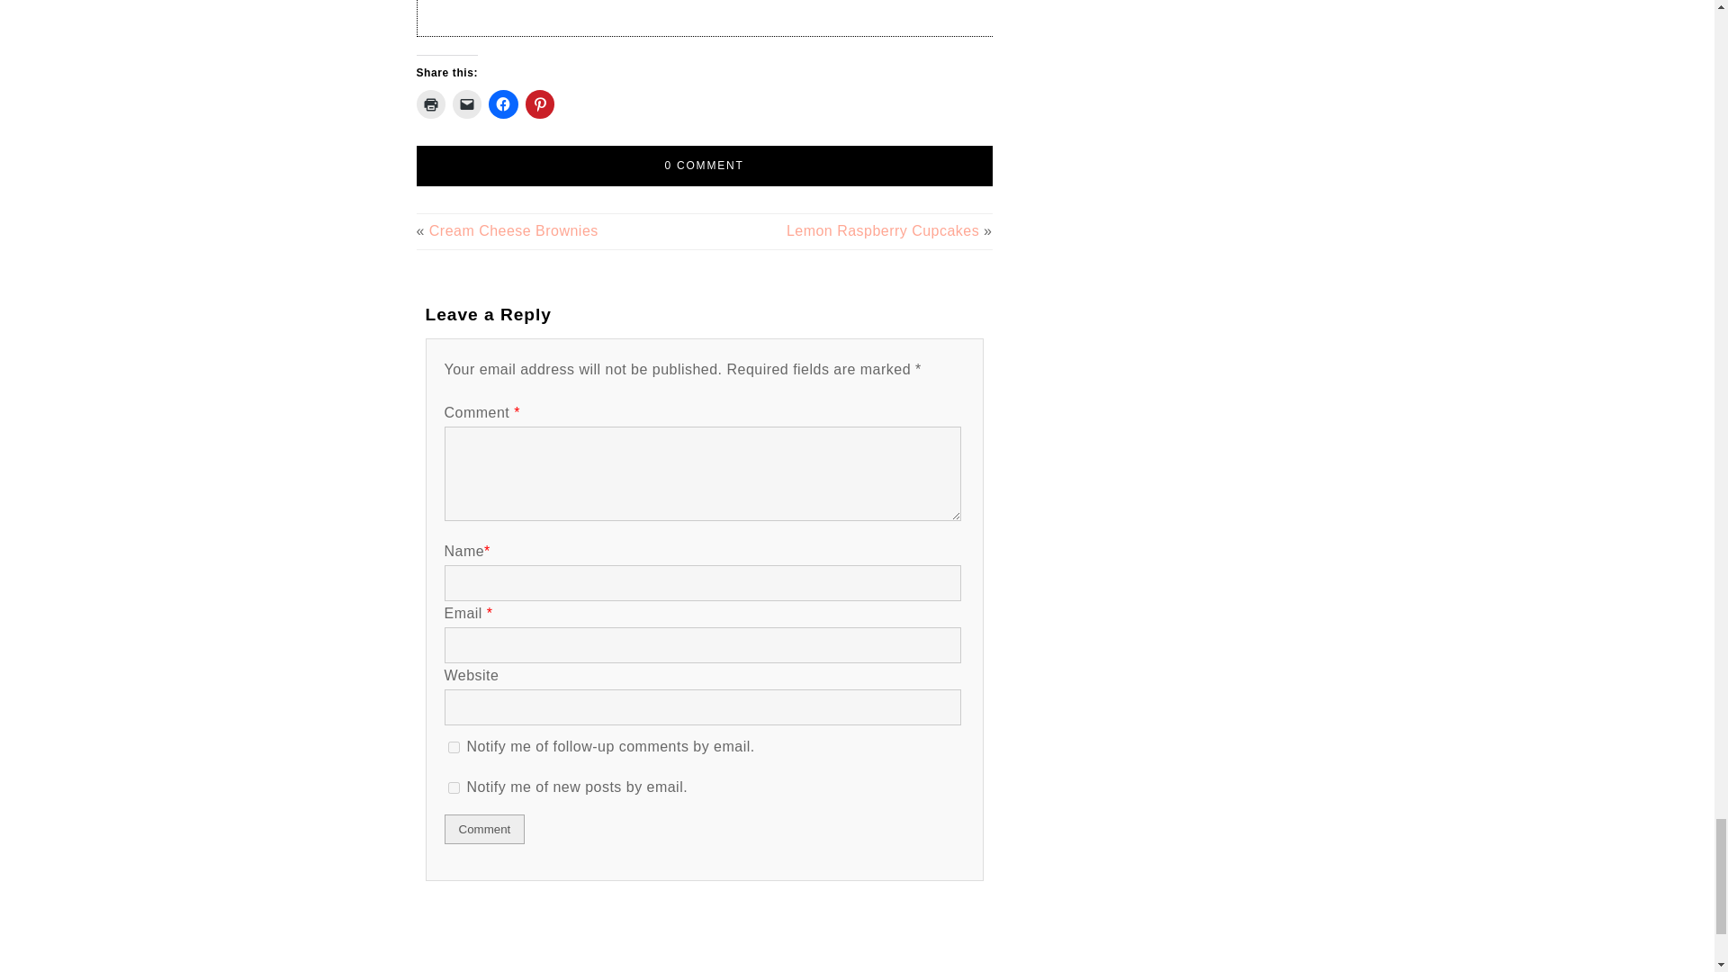  I want to click on Click to share on Pinterest, so click(540, 104).